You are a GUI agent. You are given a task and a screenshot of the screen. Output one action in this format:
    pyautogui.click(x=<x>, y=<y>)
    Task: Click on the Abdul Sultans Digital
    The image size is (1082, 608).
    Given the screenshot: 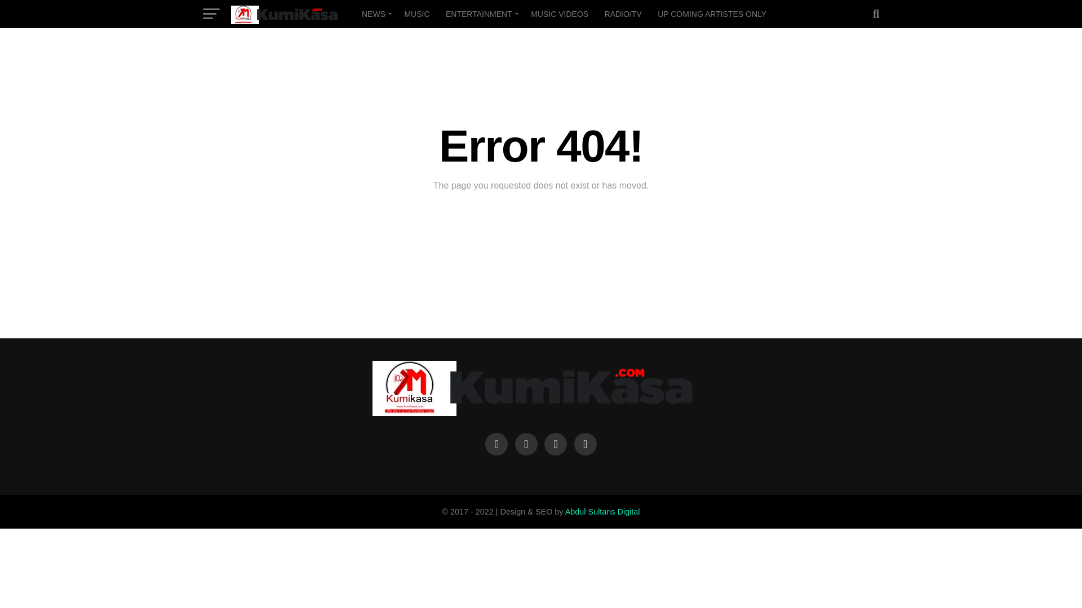 What is the action you would take?
    pyautogui.click(x=602, y=511)
    